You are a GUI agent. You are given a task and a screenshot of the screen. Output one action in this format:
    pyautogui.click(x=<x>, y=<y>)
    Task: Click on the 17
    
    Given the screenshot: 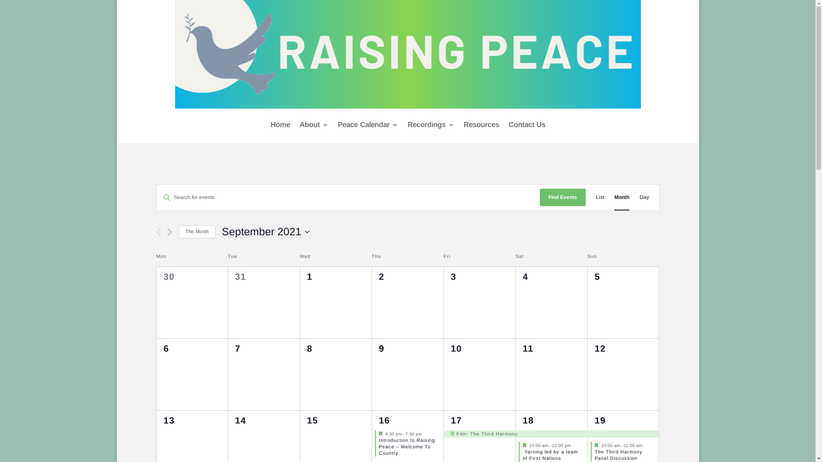 What is the action you would take?
    pyautogui.click(x=456, y=420)
    